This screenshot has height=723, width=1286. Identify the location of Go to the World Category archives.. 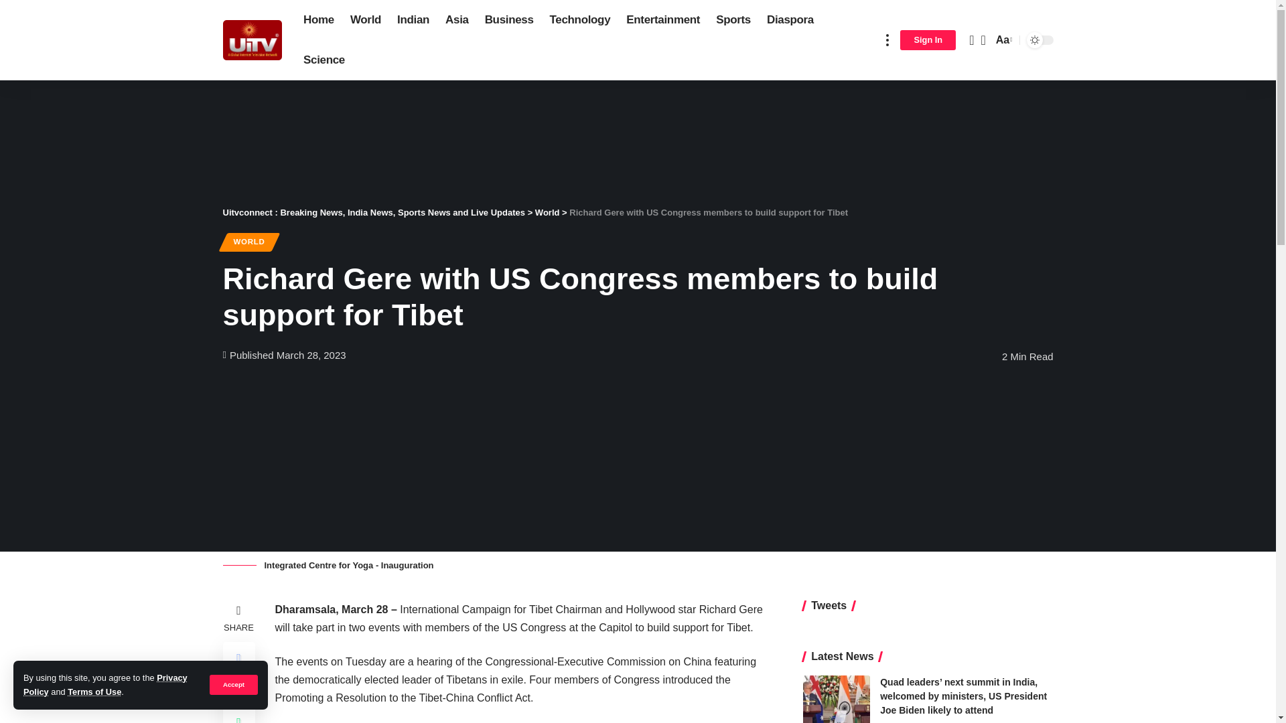
(547, 212).